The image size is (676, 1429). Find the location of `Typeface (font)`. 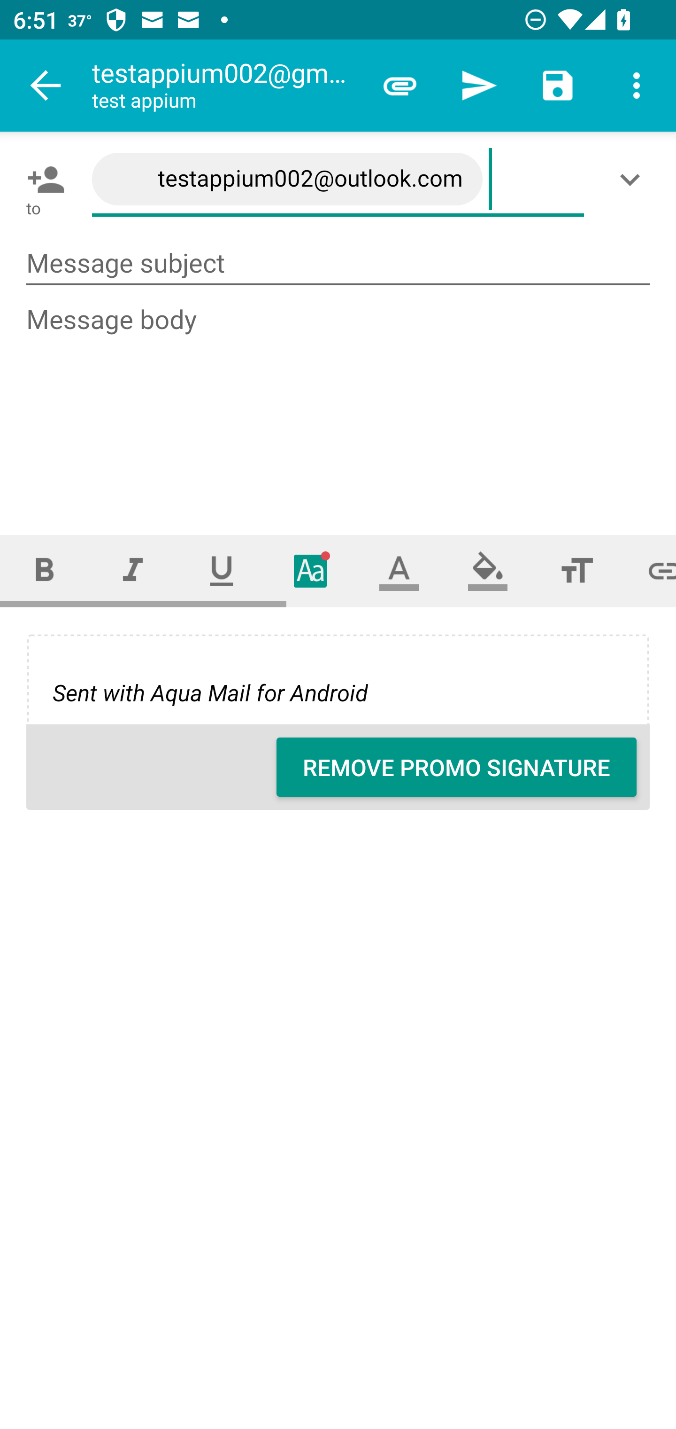

Typeface (font) is located at coordinates (311, 571).